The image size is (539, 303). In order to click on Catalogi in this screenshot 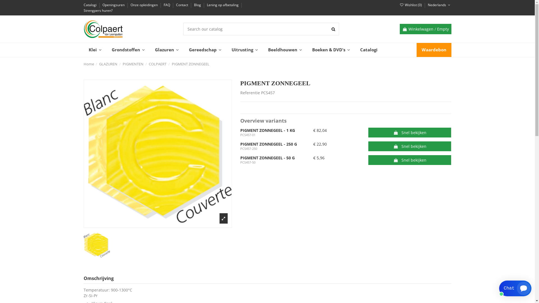, I will do `click(90, 5)`.